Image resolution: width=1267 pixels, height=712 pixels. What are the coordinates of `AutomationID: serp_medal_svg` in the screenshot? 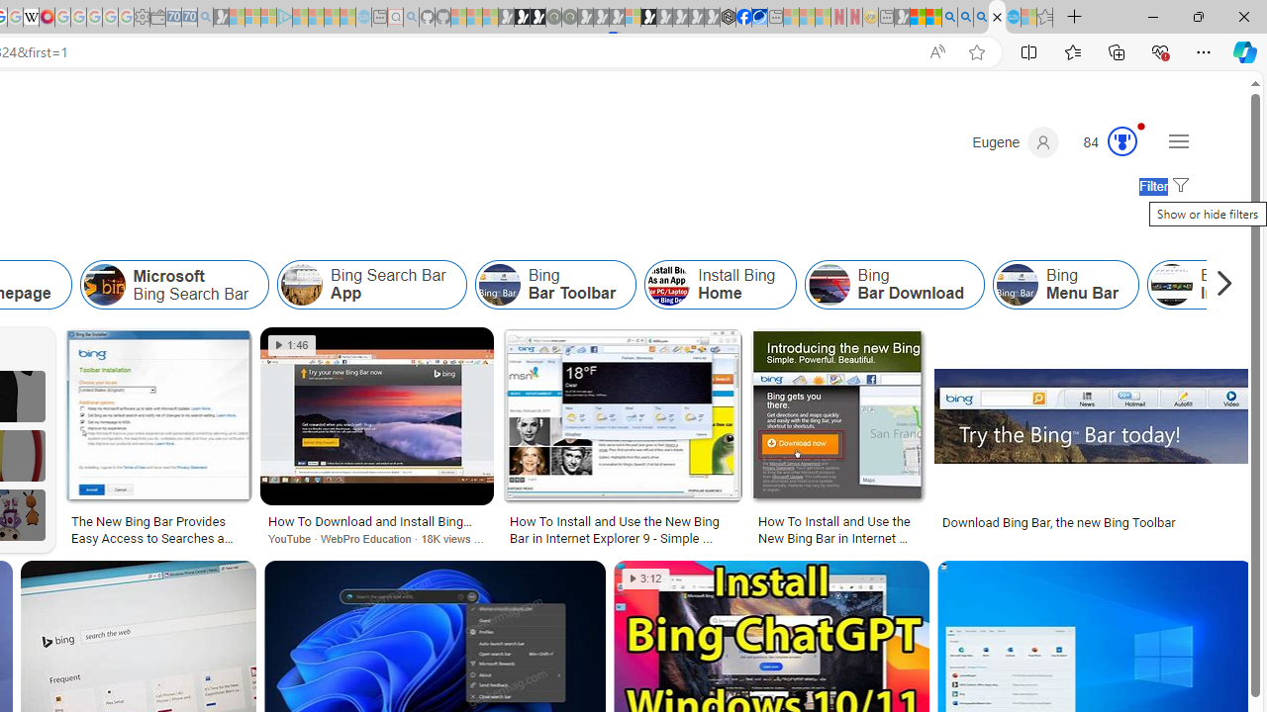 It's located at (1121, 140).